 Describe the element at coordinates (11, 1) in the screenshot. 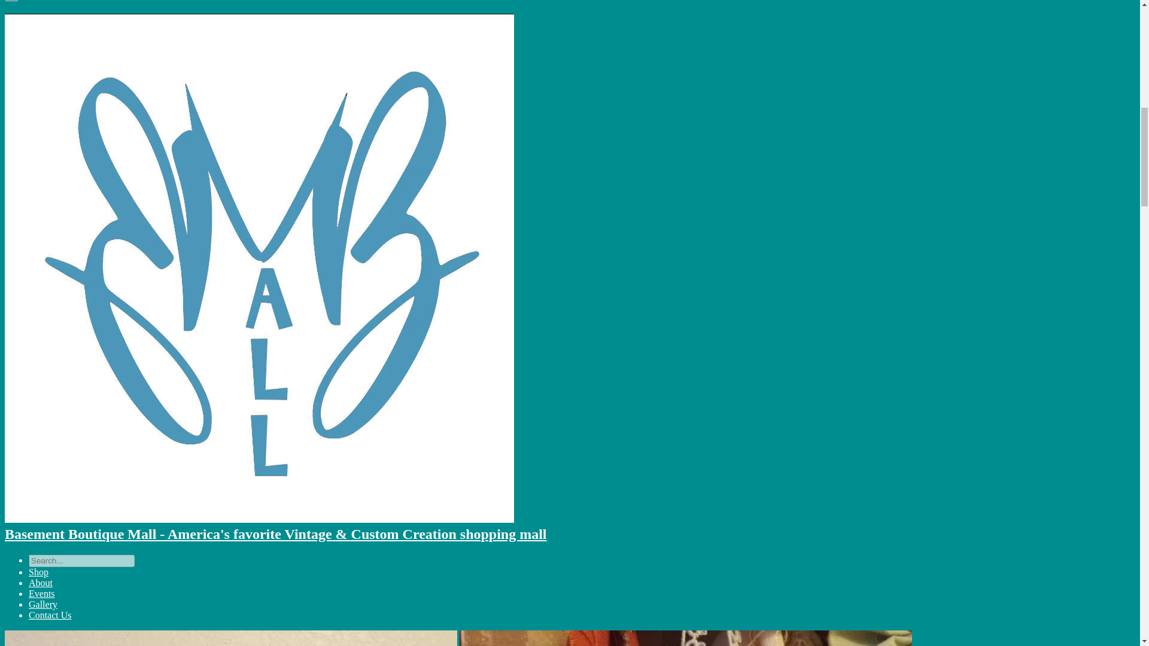

I see `0` at that location.